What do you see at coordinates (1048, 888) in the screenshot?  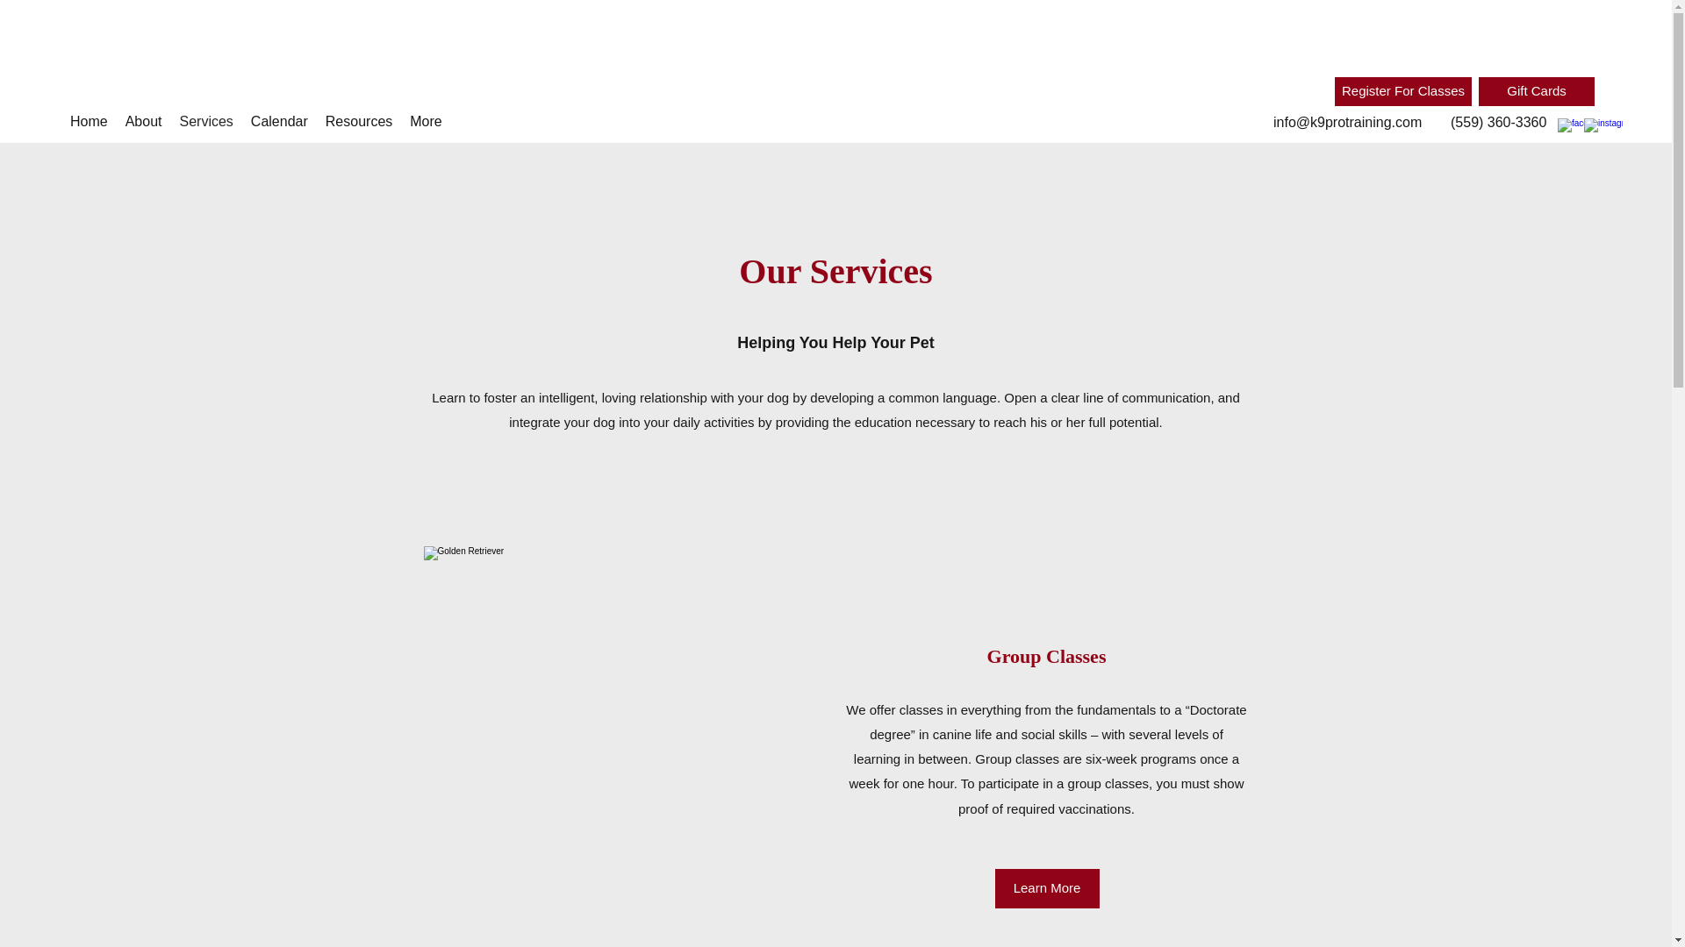 I see `Learn More` at bounding box center [1048, 888].